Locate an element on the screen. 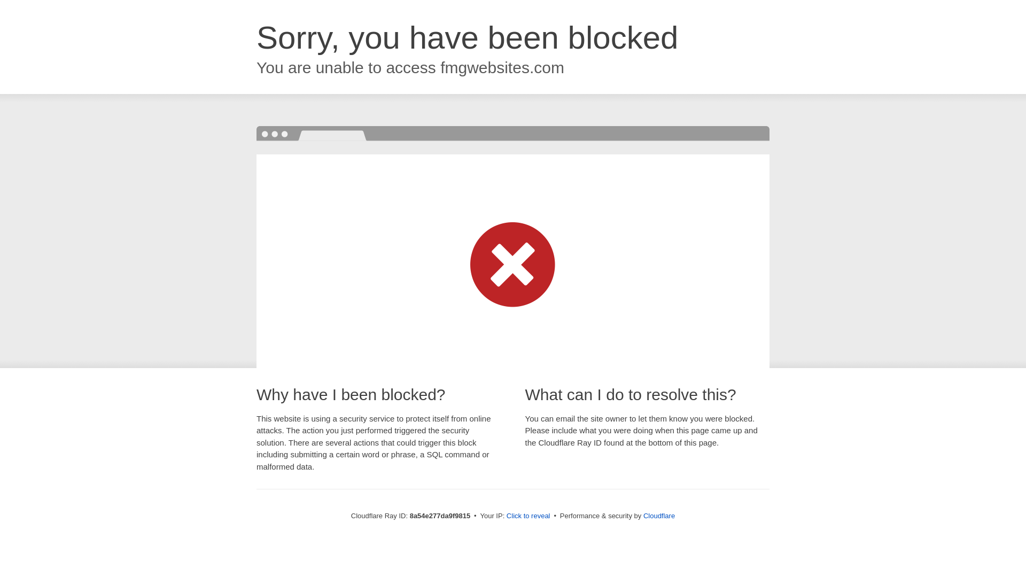  Cloudflare is located at coordinates (659, 516).